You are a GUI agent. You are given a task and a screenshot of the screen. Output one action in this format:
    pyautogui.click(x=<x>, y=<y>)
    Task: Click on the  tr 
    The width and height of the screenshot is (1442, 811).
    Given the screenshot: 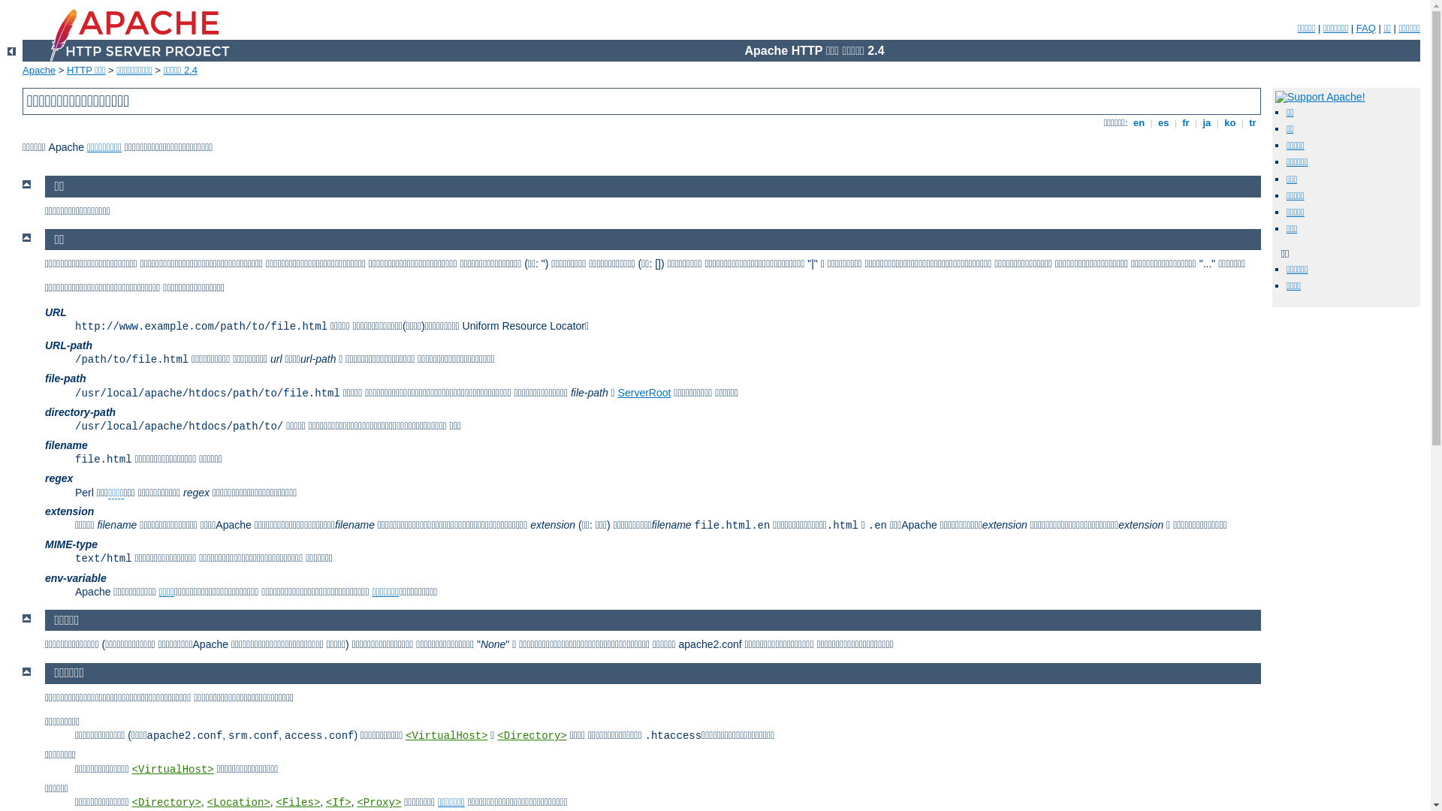 What is the action you would take?
    pyautogui.click(x=1253, y=122)
    